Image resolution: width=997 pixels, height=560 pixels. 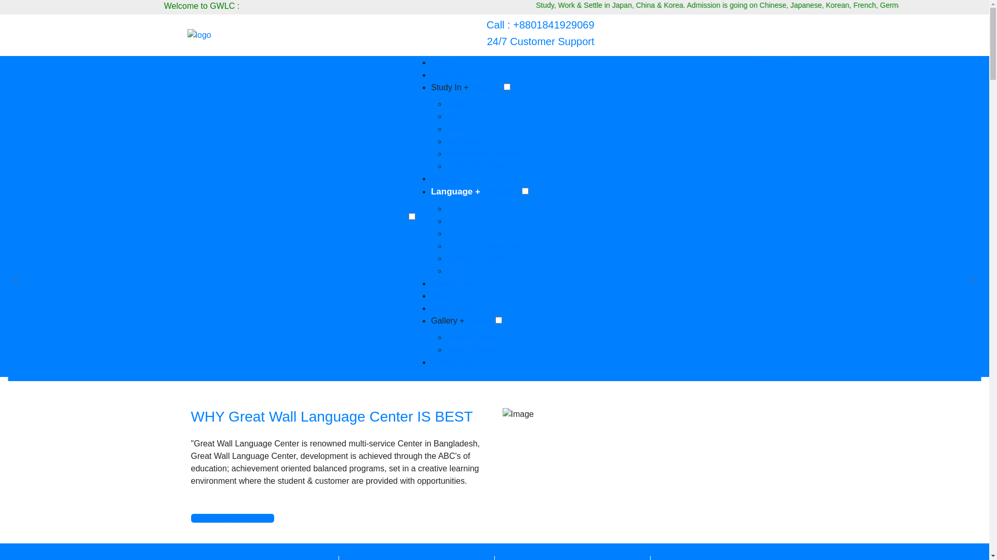 What do you see at coordinates (480, 320) in the screenshot?
I see `Gallery` at bounding box center [480, 320].